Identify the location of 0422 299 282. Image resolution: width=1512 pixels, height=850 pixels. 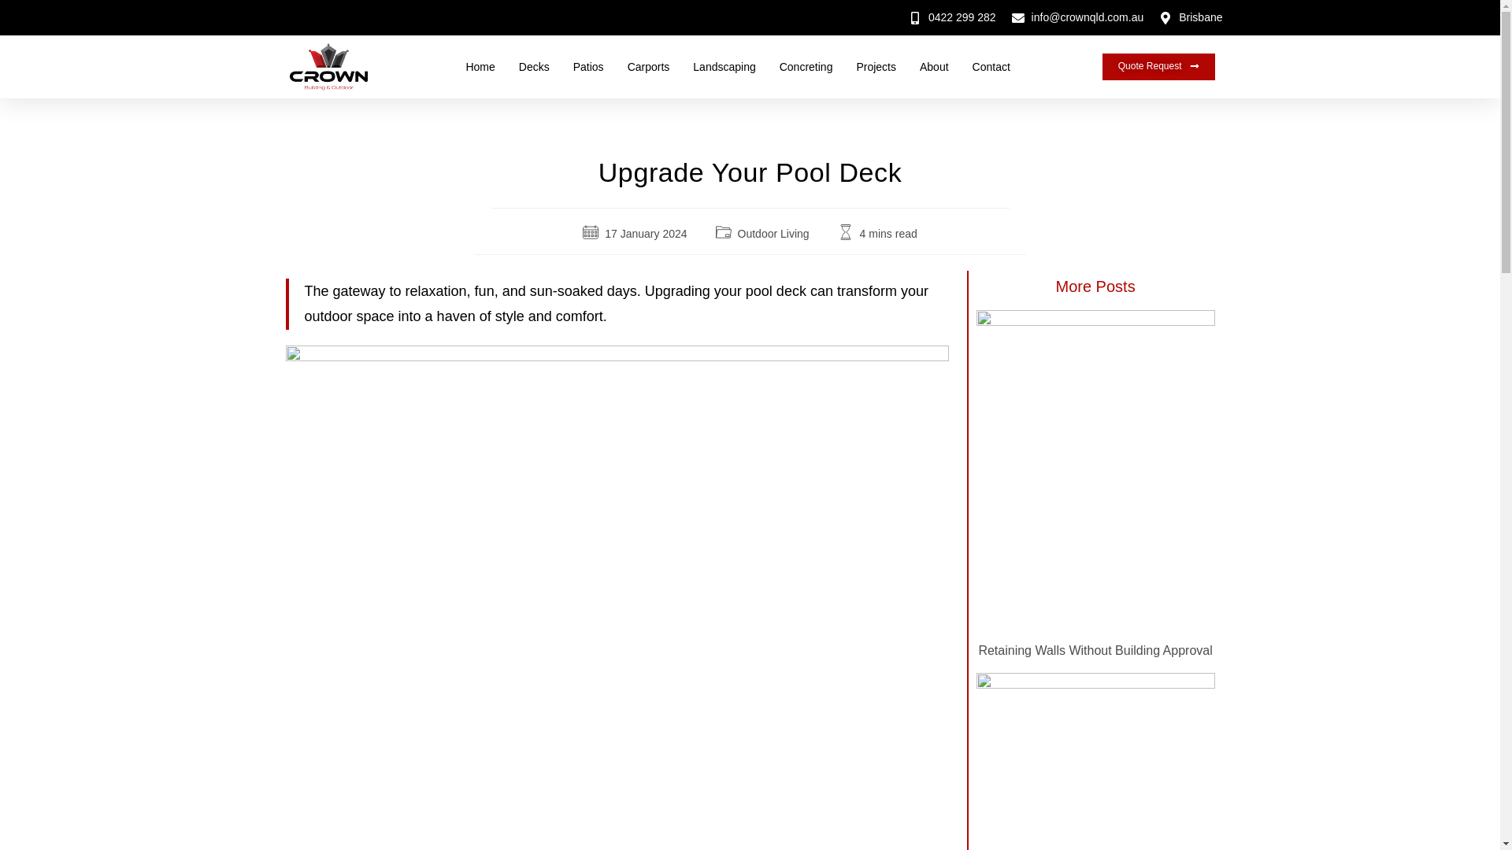
(952, 17).